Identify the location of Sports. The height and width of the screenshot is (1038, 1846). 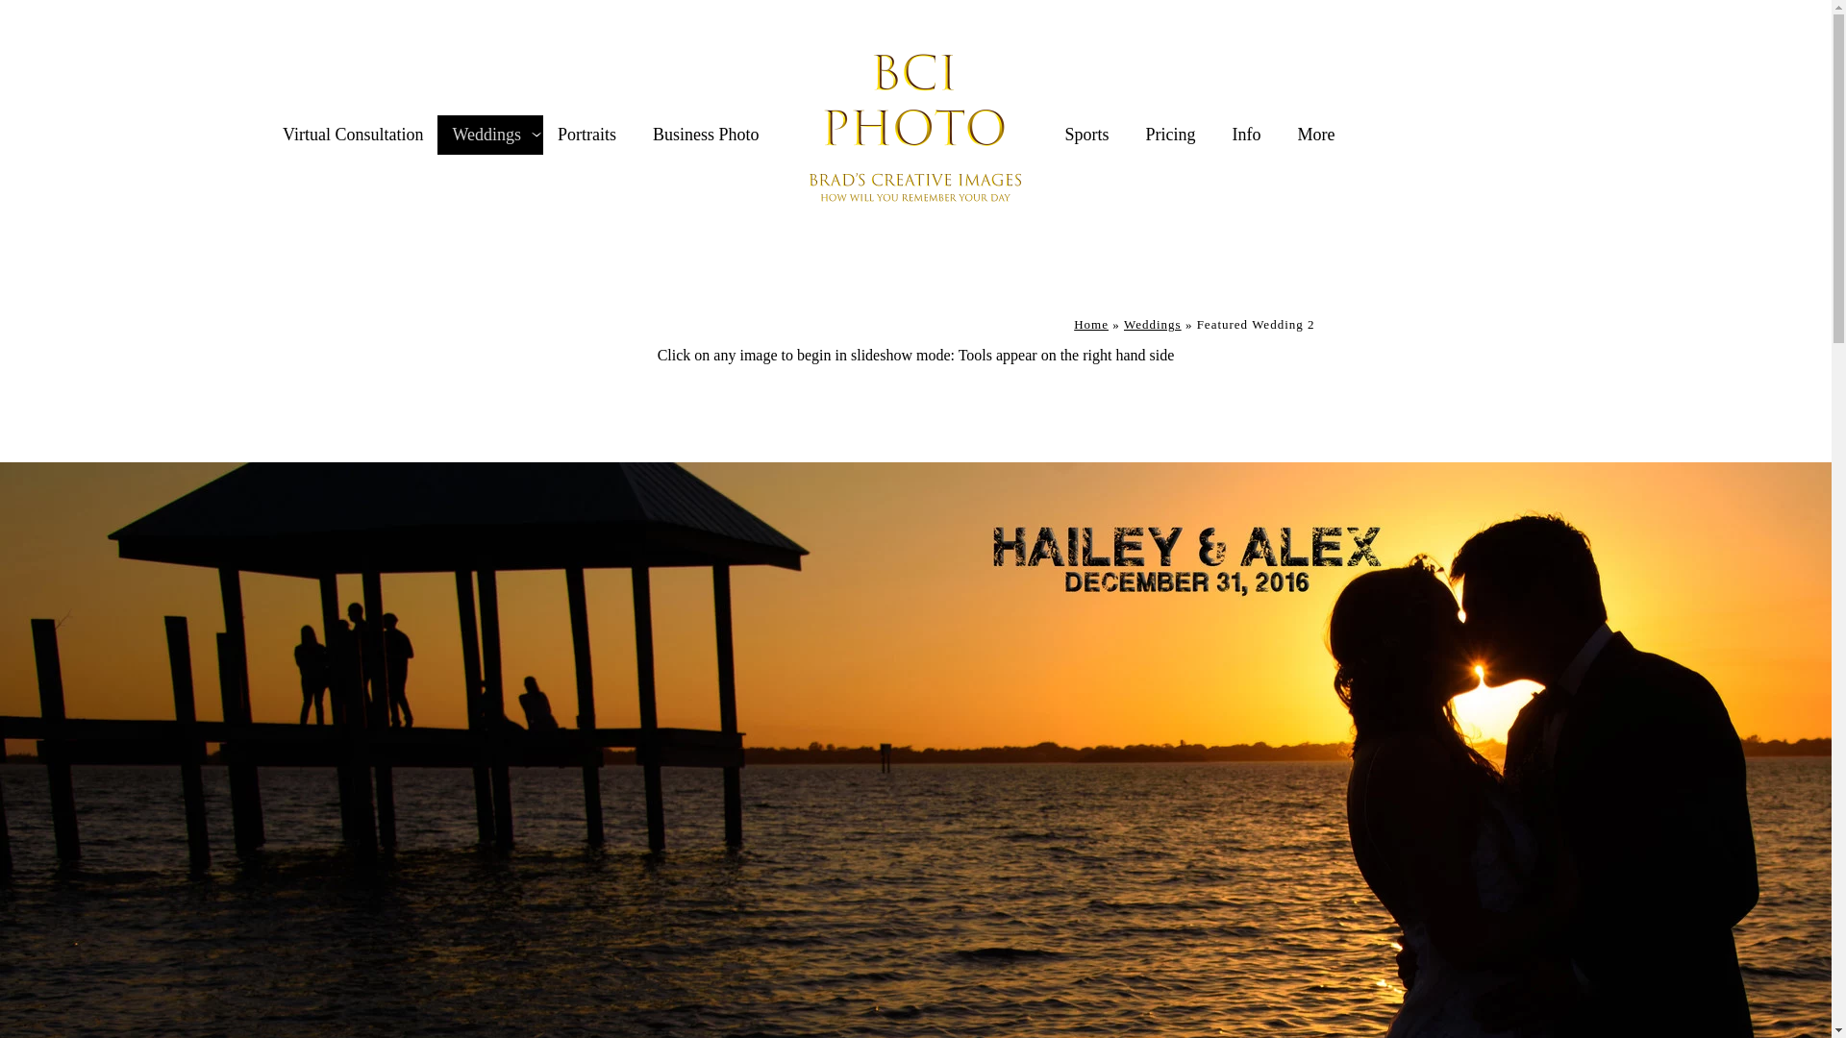
(1086, 135).